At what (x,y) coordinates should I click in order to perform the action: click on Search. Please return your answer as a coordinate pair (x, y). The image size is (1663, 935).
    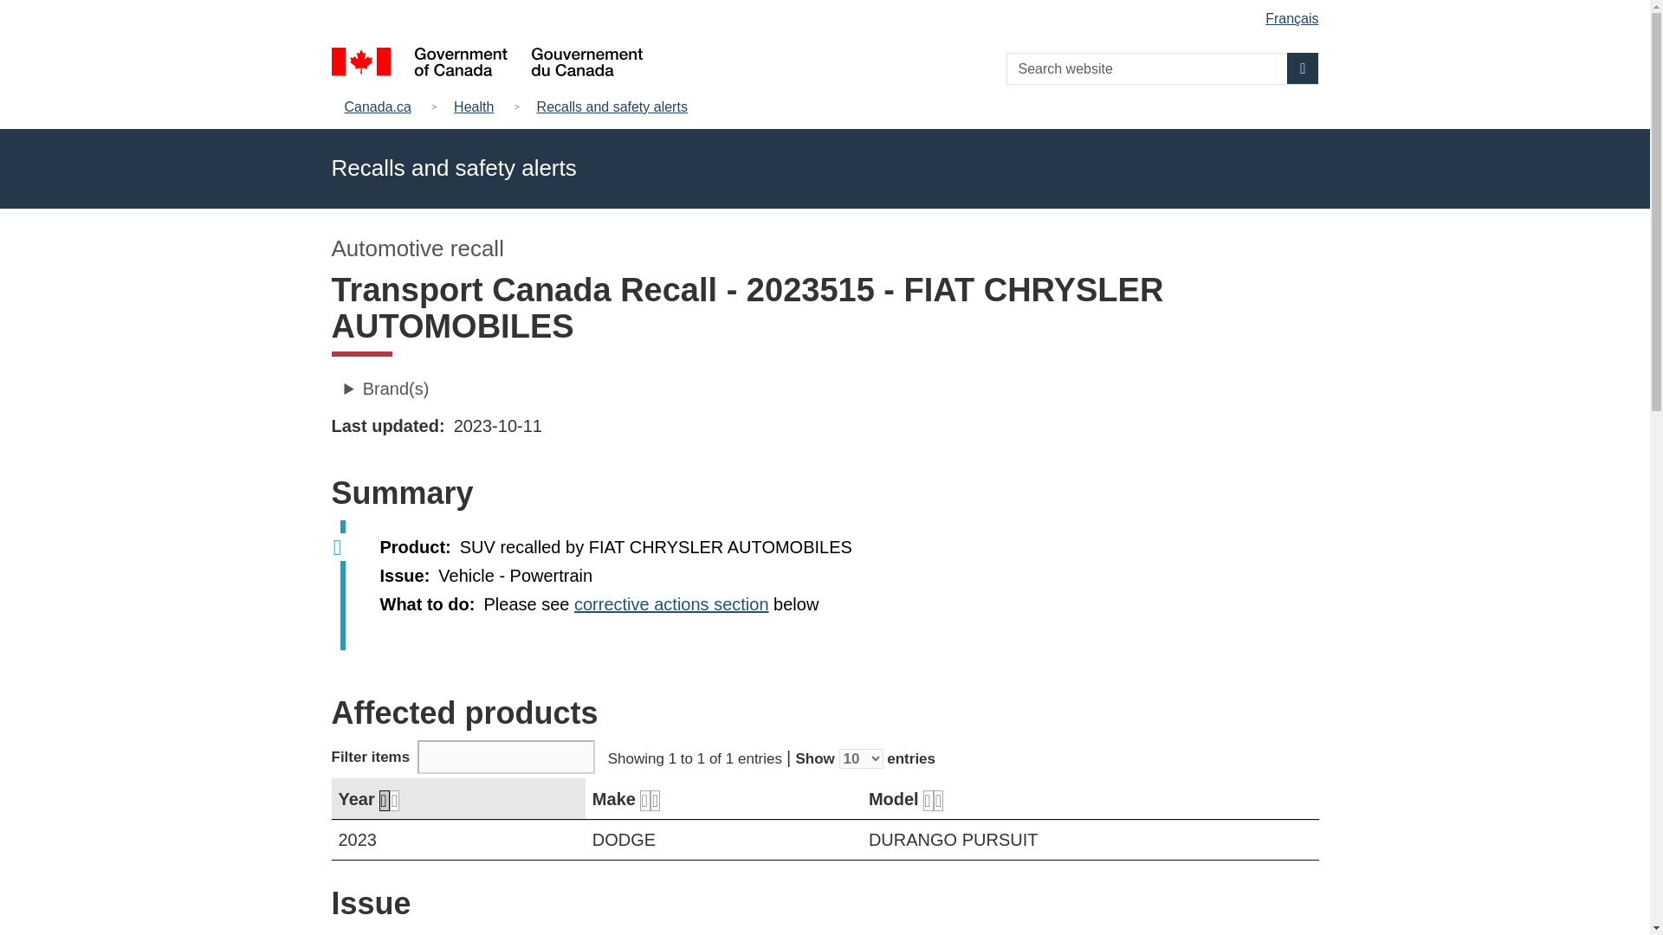
    Looking at the image, I should click on (1303, 68).